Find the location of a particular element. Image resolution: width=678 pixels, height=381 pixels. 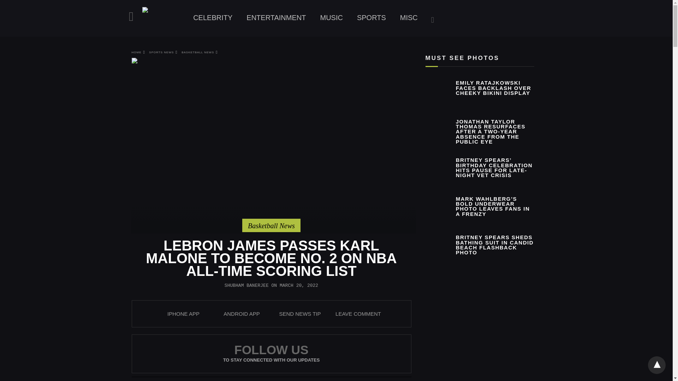

ENTERTAINMENT is located at coordinates (276, 18).